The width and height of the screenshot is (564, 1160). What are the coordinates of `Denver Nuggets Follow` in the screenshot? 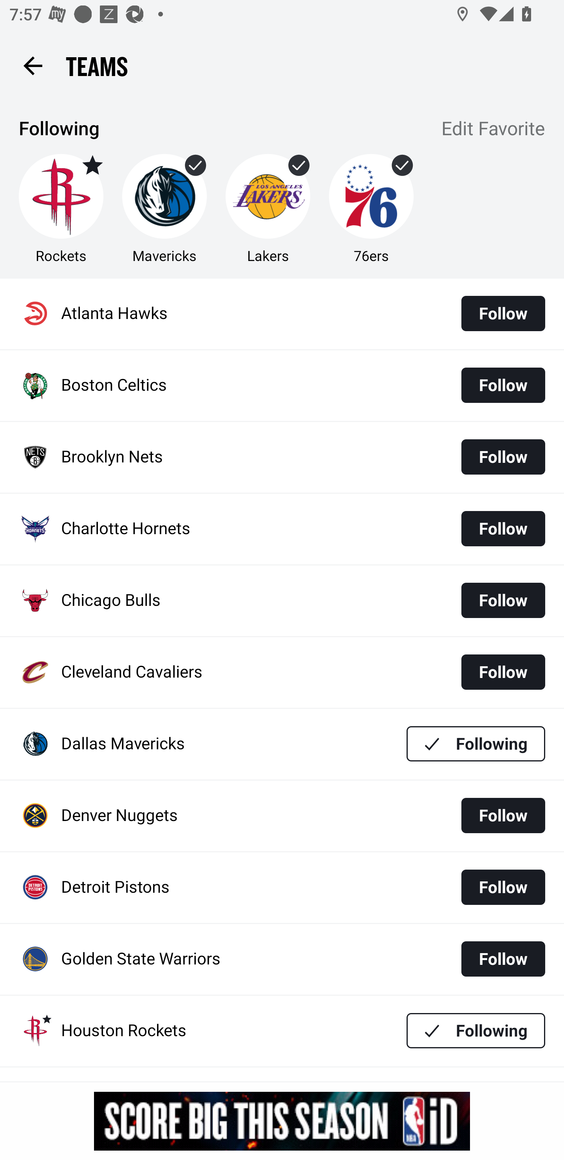 It's located at (282, 816).